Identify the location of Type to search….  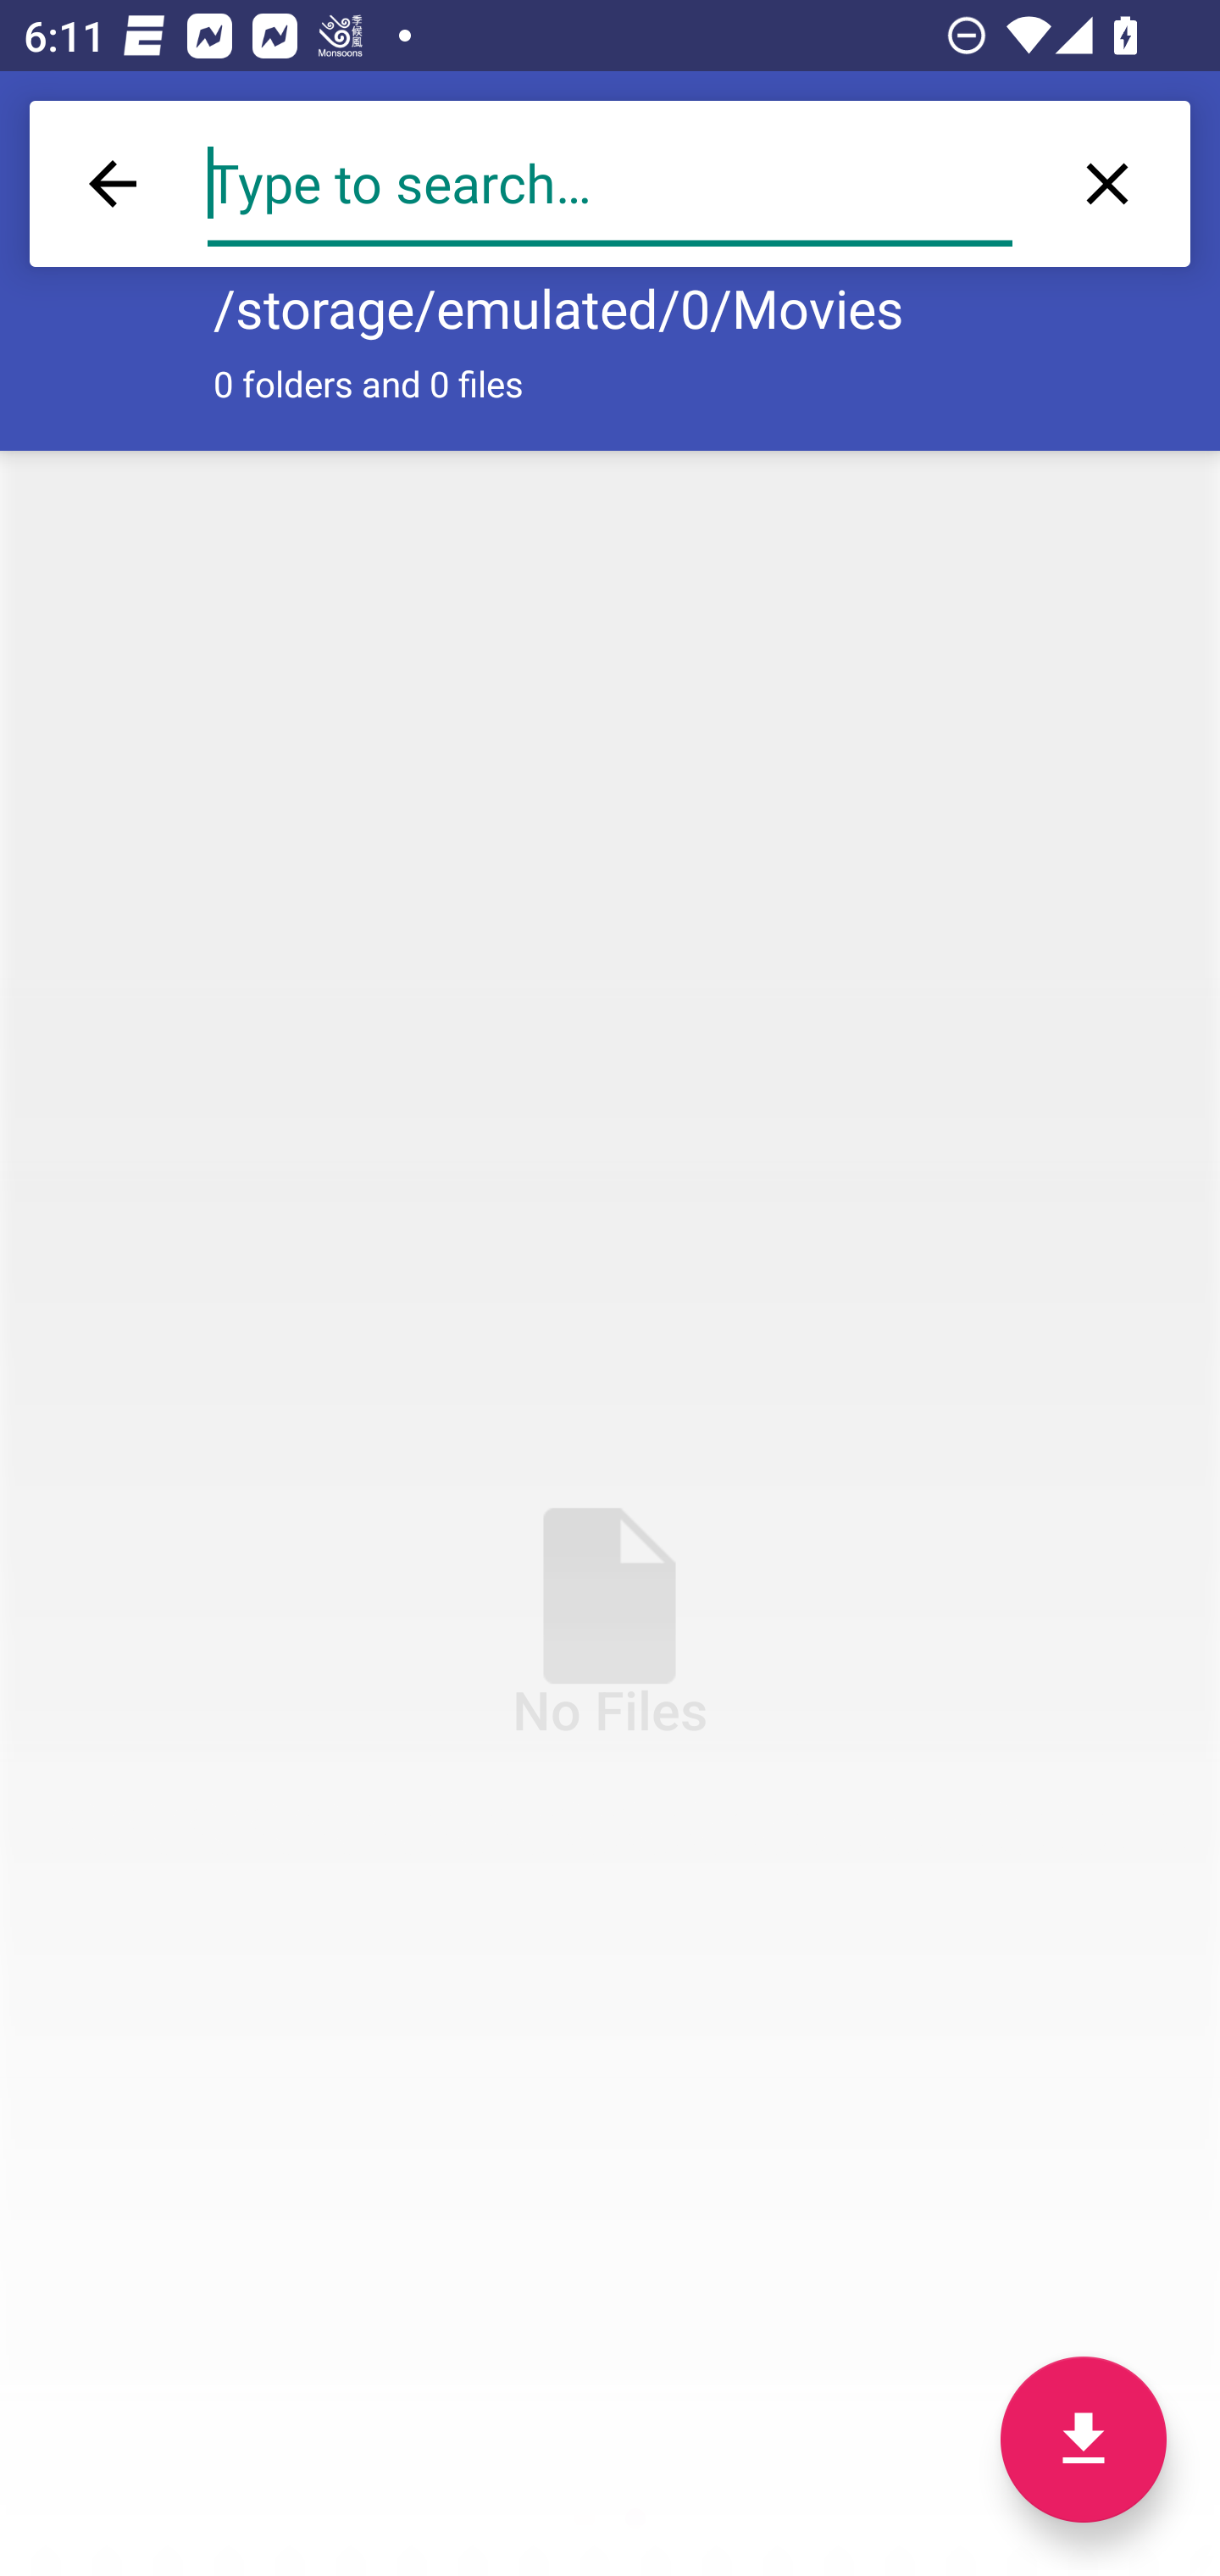
(610, 184).